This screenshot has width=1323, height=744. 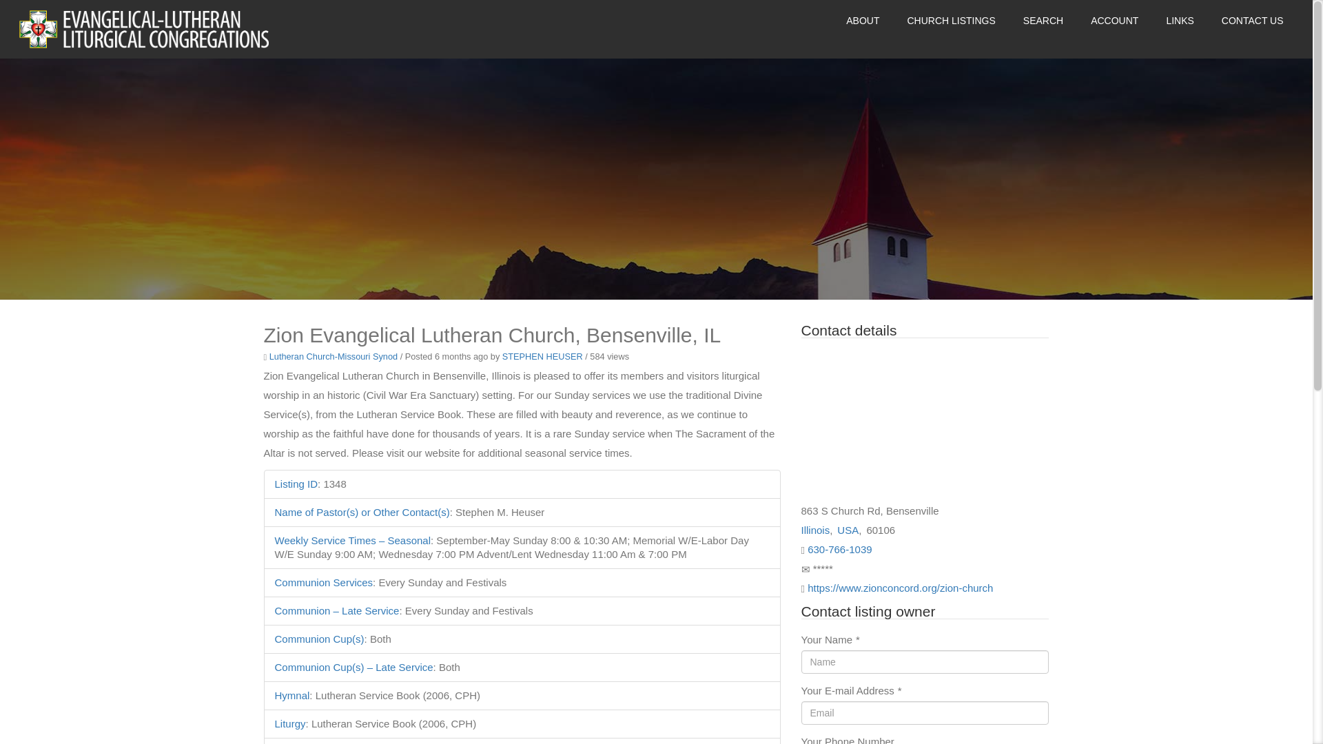 What do you see at coordinates (839, 549) in the screenshot?
I see `630-766-1039` at bounding box center [839, 549].